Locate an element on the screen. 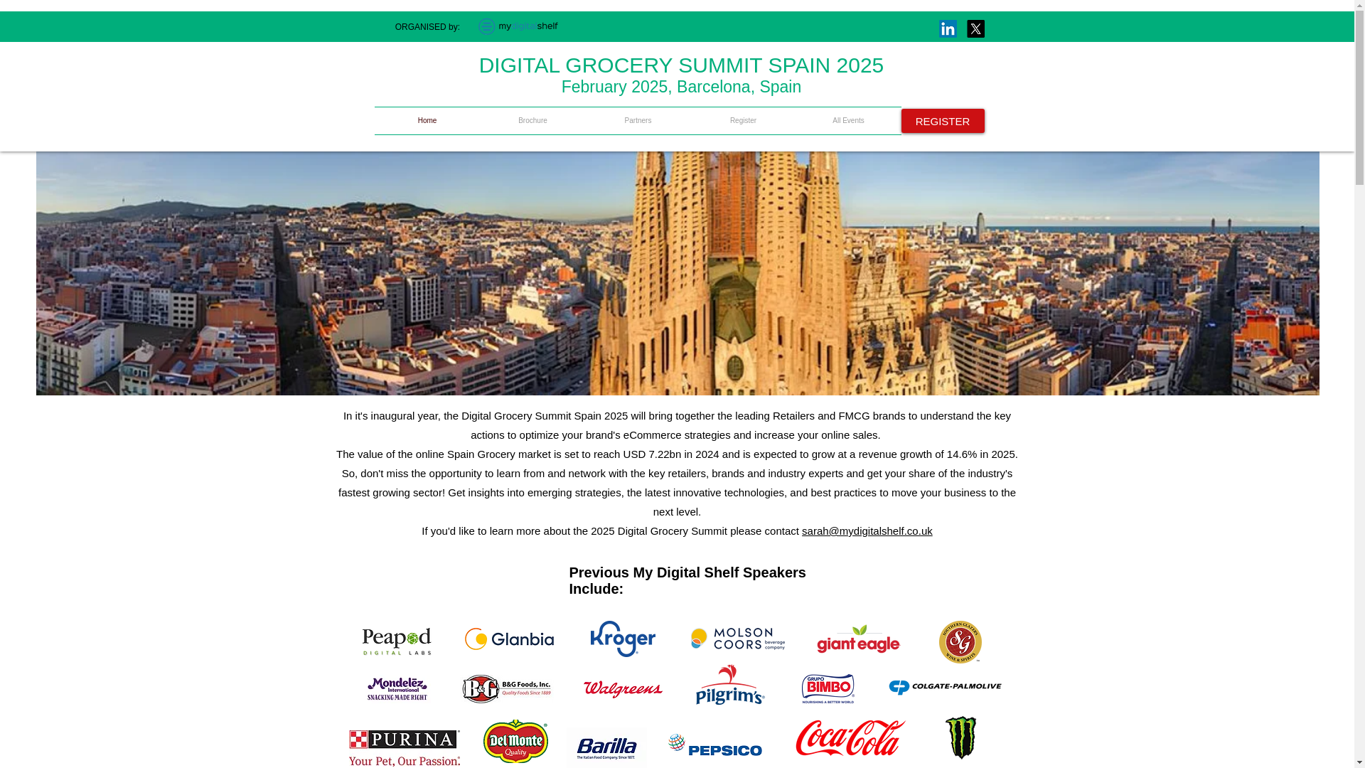 The width and height of the screenshot is (1365, 768). Register is located at coordinates (743, 121).